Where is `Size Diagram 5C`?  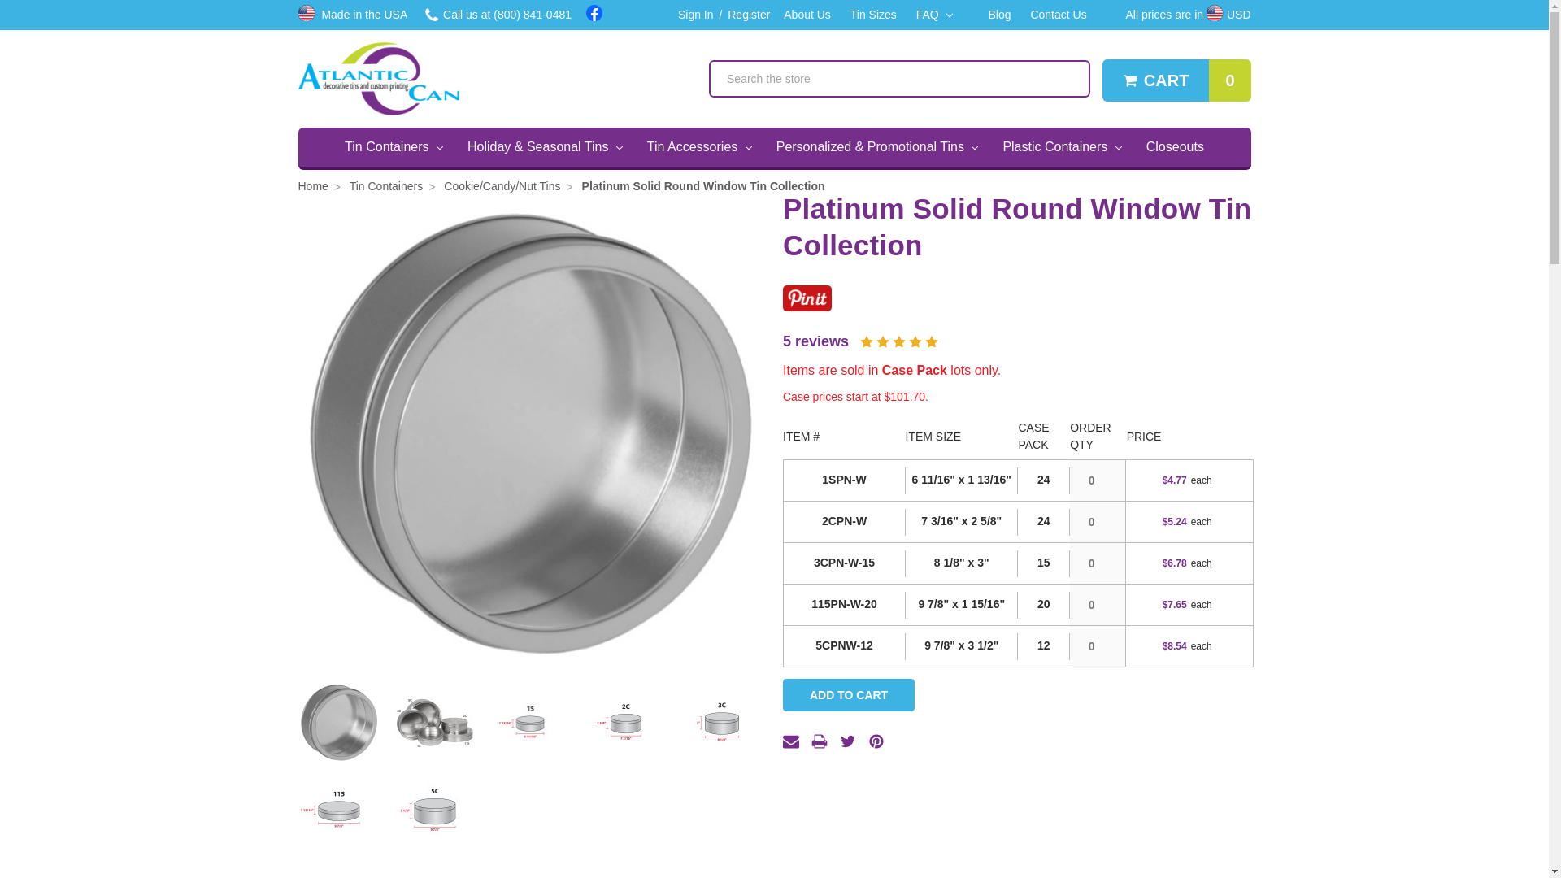 Size Diagram 5C is located at coordinates (865, 15).